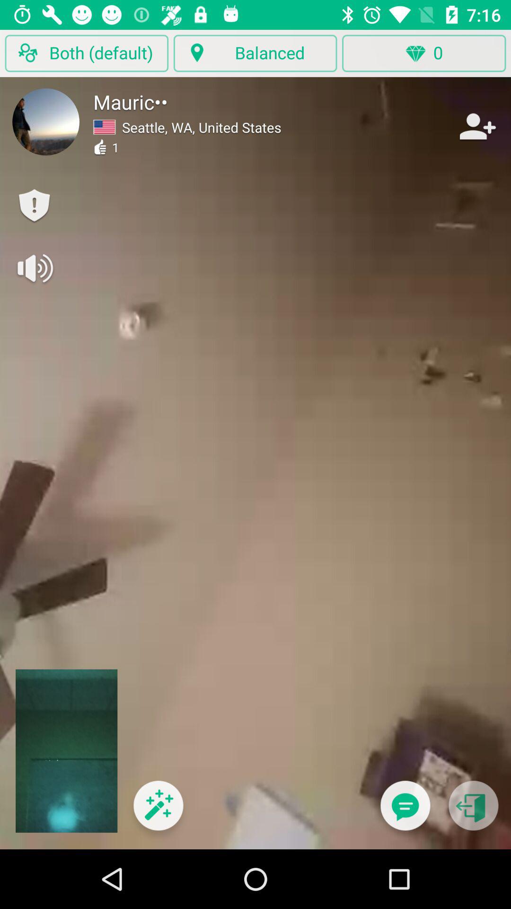  What do you see at coordinates (405, 811) in the screenshot?
I see `add text or message` at bounding box center [405, 811].